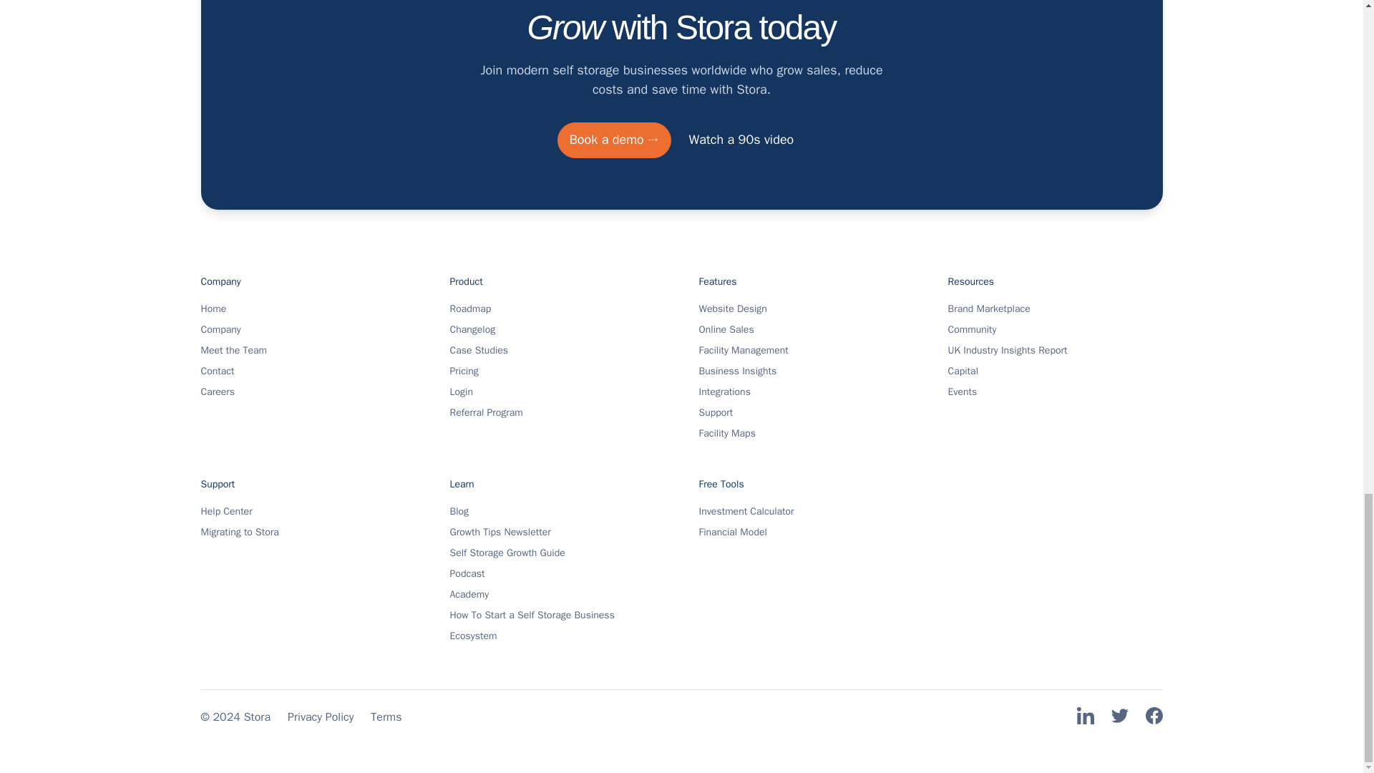 Image resolution: width=1374 pixels, height=773 pixels. What do you see at coordinates (614, 140) in the screenshot?
I see `Book a demo with Stora` at bounding box center [614, 140].